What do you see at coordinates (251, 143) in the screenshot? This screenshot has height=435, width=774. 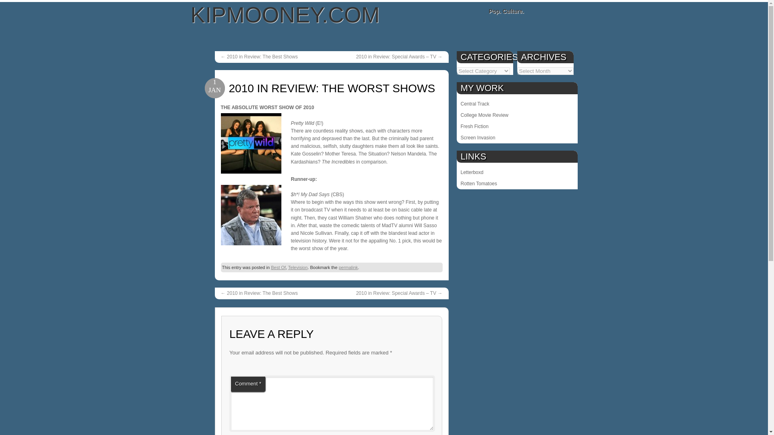 I see `4Vam8xPYRHhODRA` at bounding box center [251, 143].